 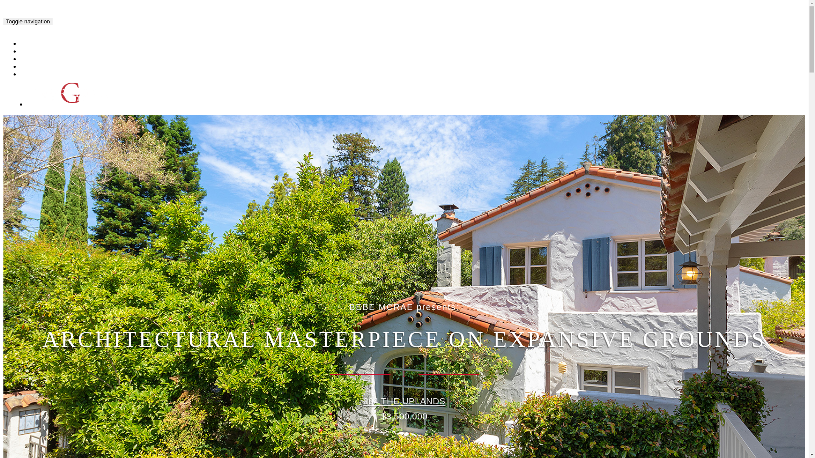 What do you see at coordinates (28, 21) in the screenshot?
I see `Toggle navigation` at bounding box center [28, 21].